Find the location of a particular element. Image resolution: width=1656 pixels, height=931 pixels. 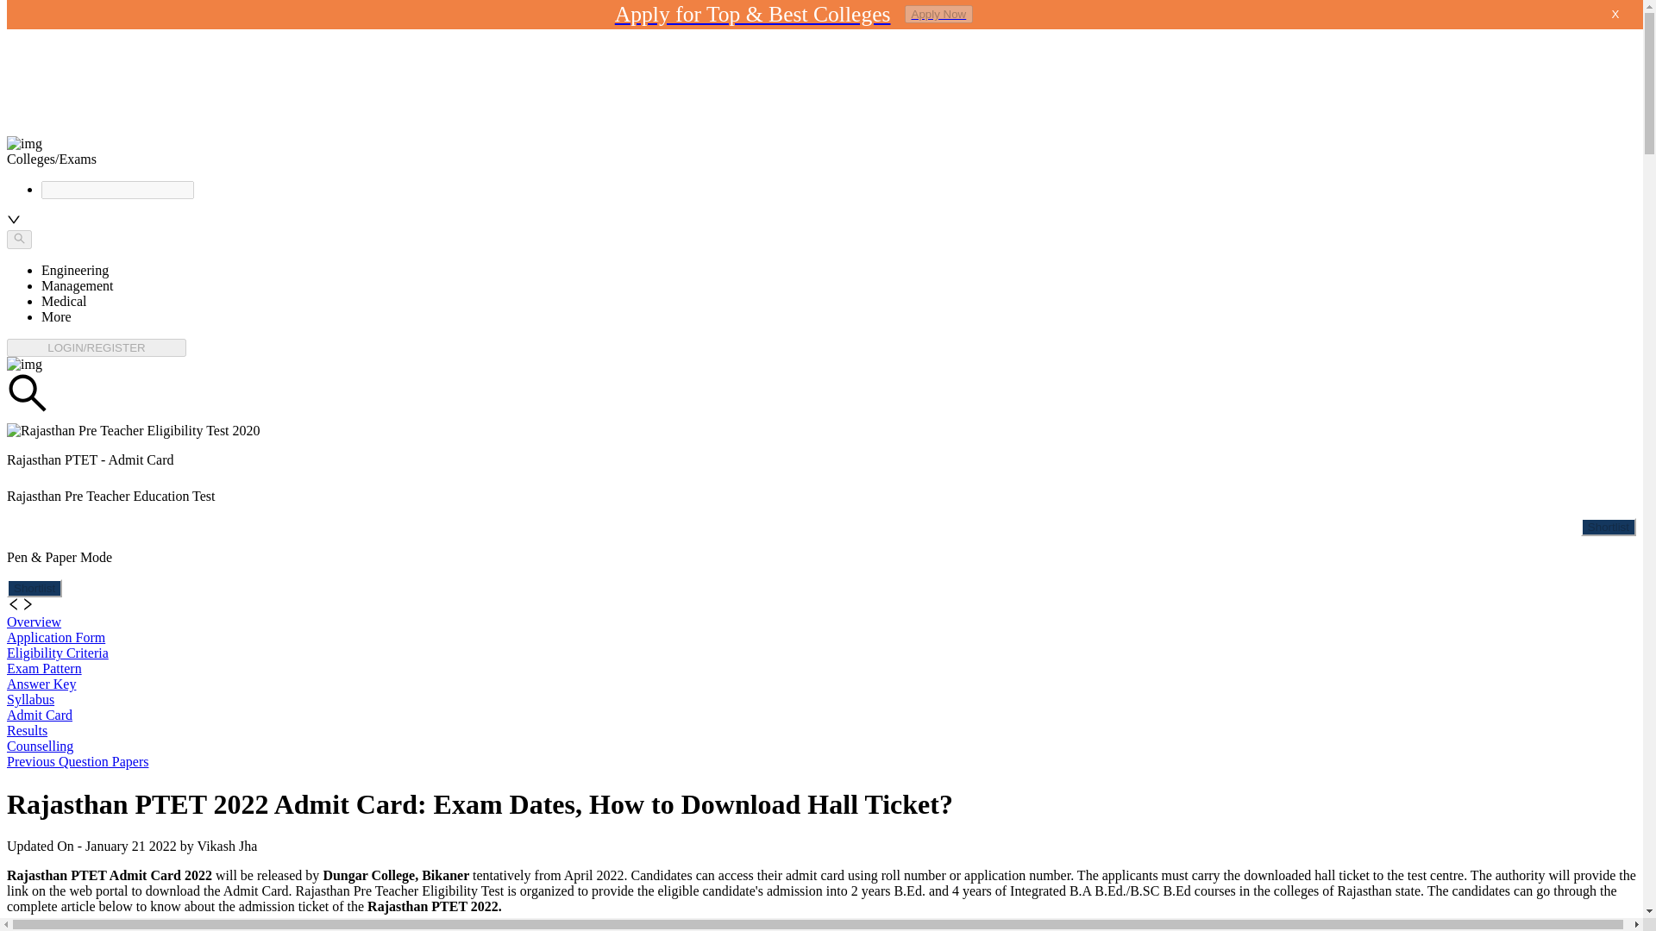

Eligibility Criteria is located at coordinates (57, 653).